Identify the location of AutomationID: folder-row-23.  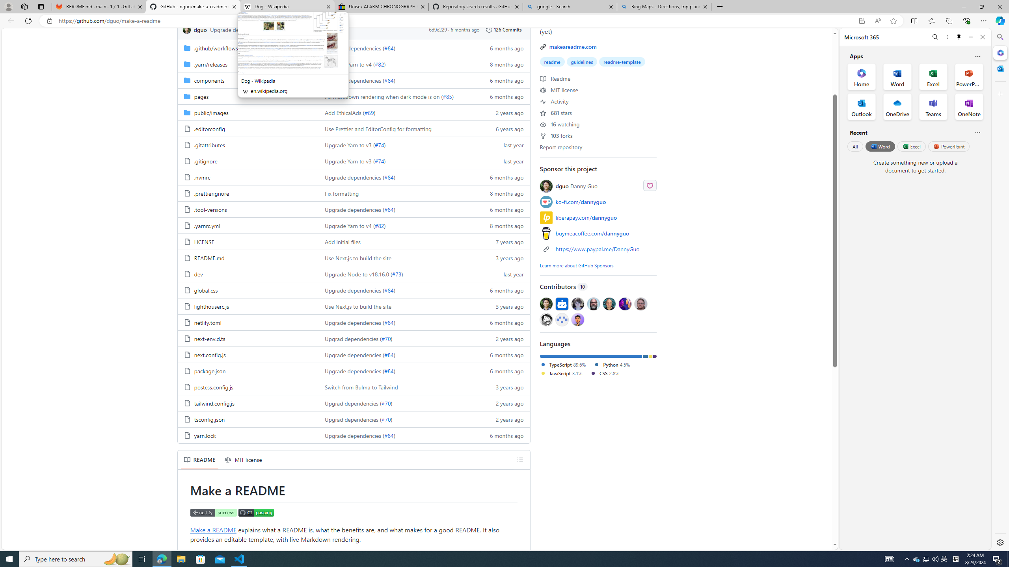
(354, 419).